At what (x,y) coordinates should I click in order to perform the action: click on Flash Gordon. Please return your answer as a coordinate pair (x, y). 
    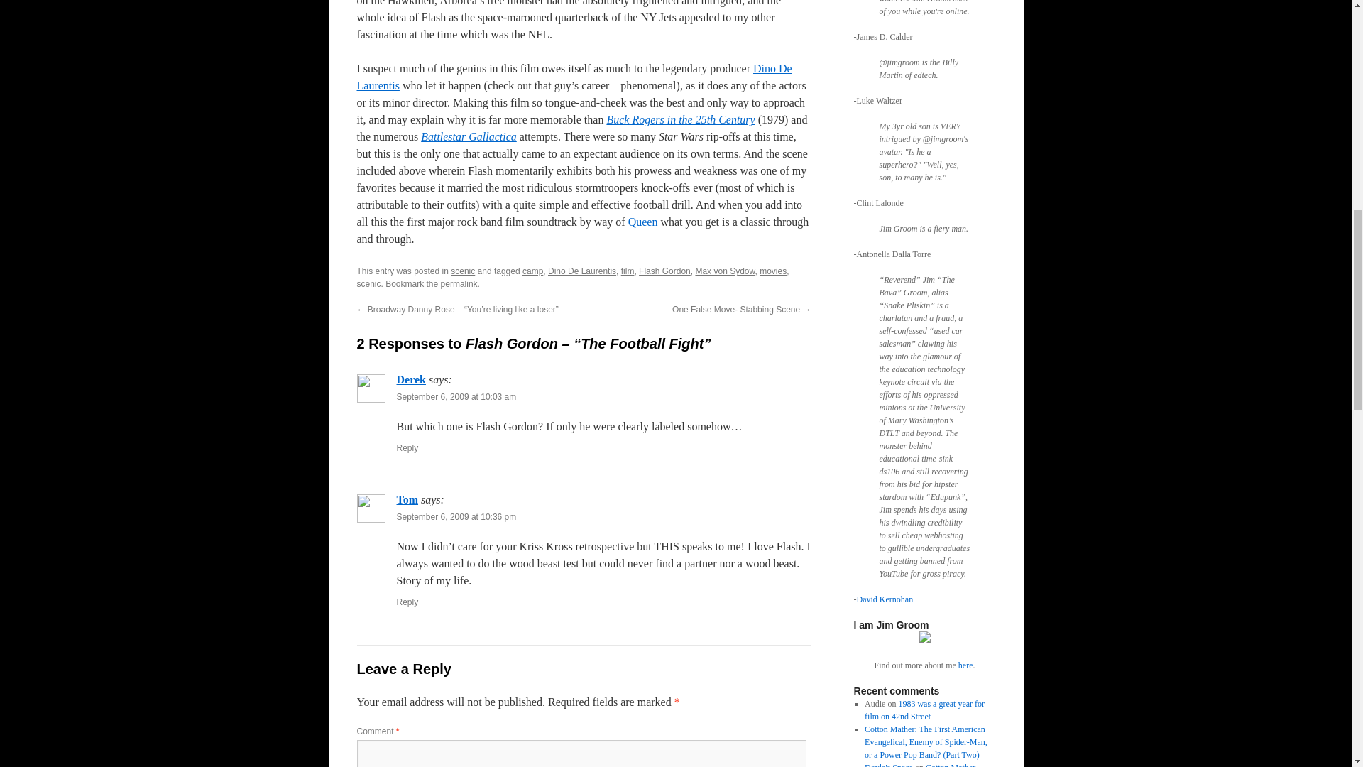
    Looking at the image, I should click on (664, 271).